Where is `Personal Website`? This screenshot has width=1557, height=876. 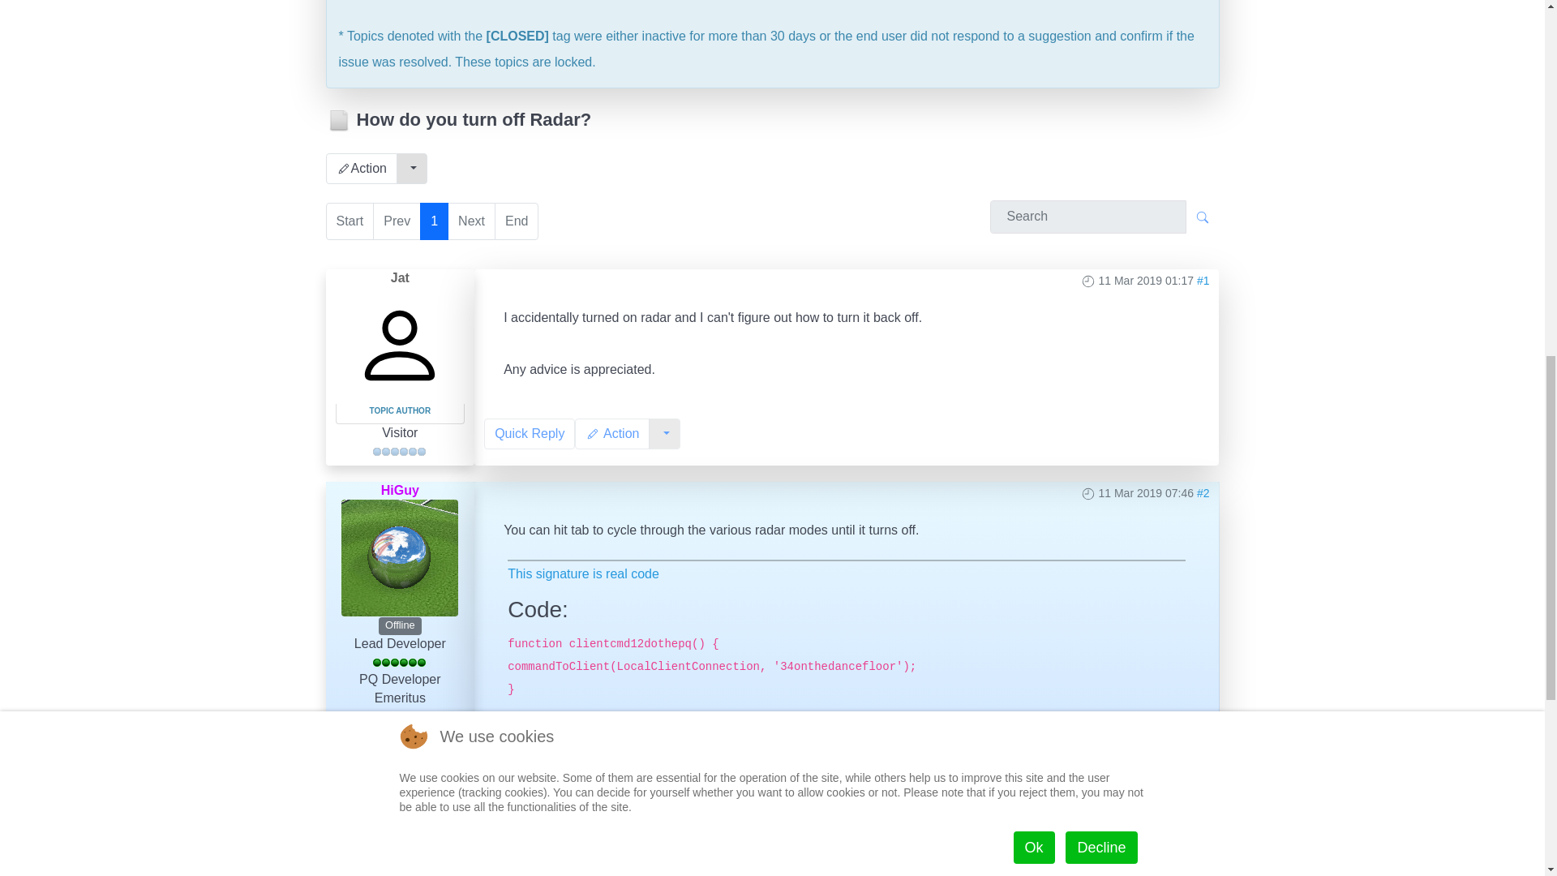
Personal Website is located at coordinates (400, 822).